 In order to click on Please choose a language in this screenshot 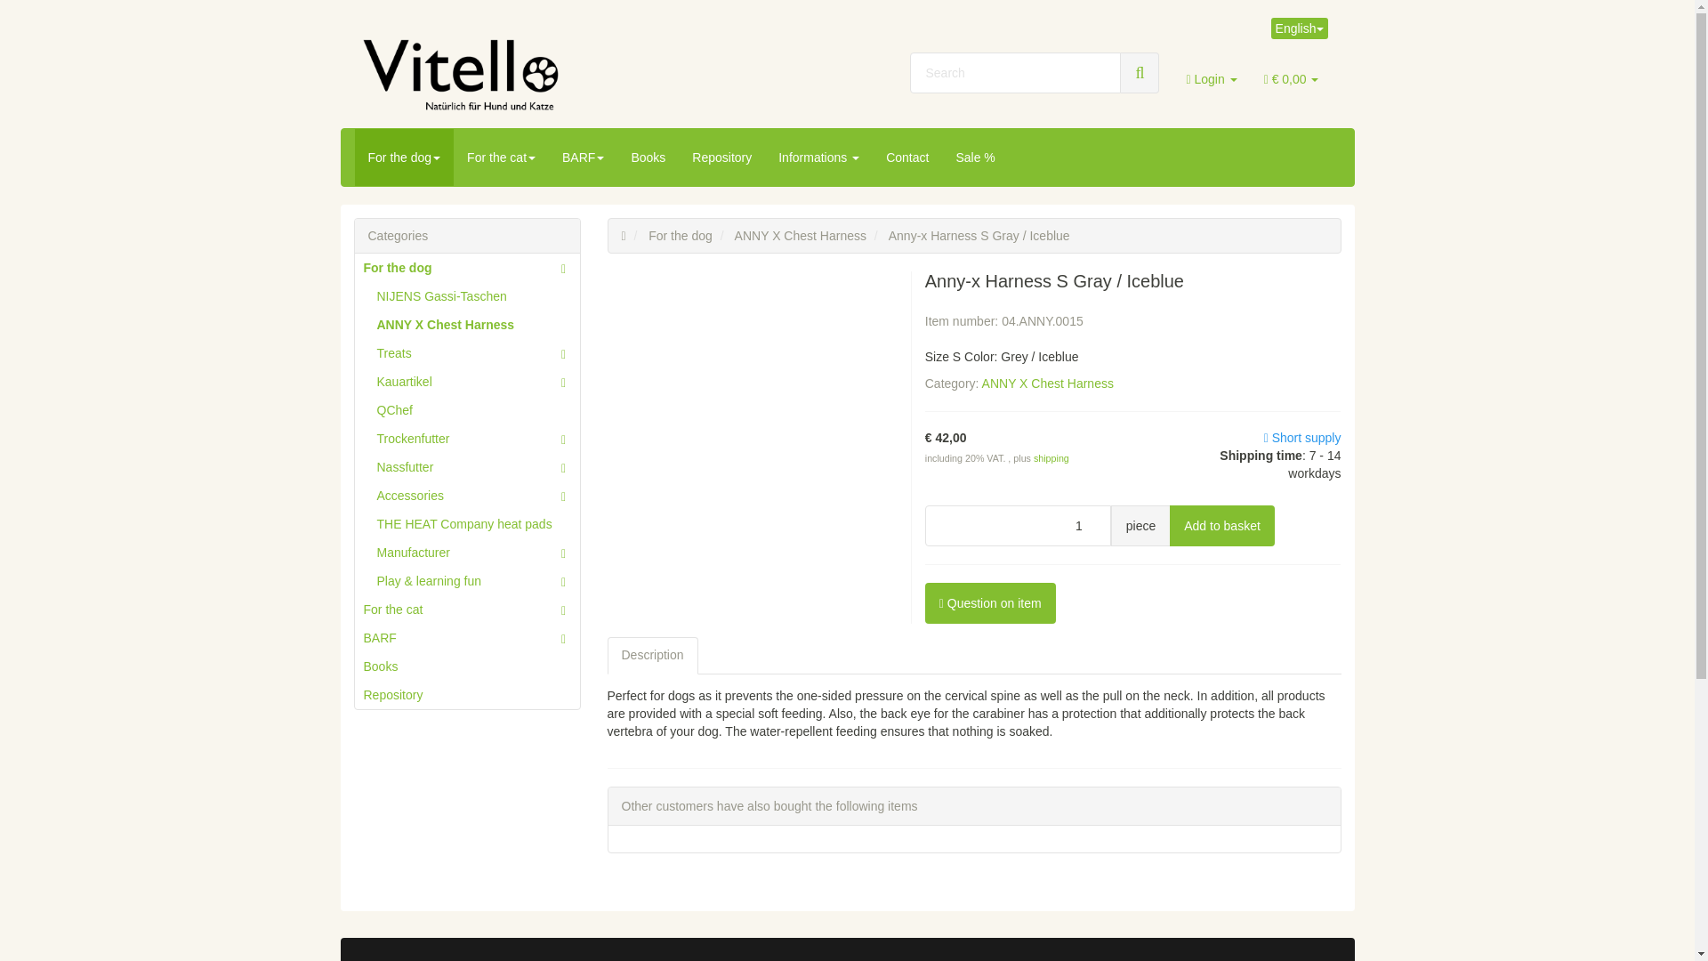, I will do `click(1299, 28)`.